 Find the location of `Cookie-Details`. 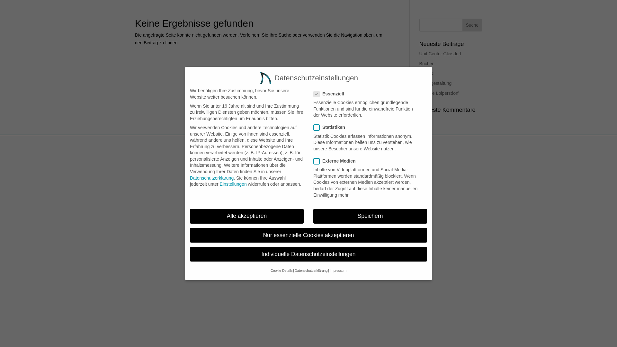

Cookie-Details is located at coordinates (282, 271).